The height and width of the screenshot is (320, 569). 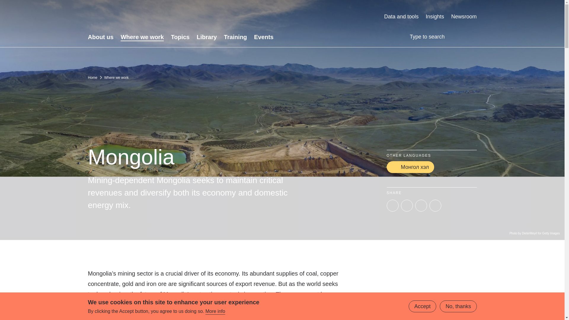 I want to click on Topics, so click(x=180, y=37).